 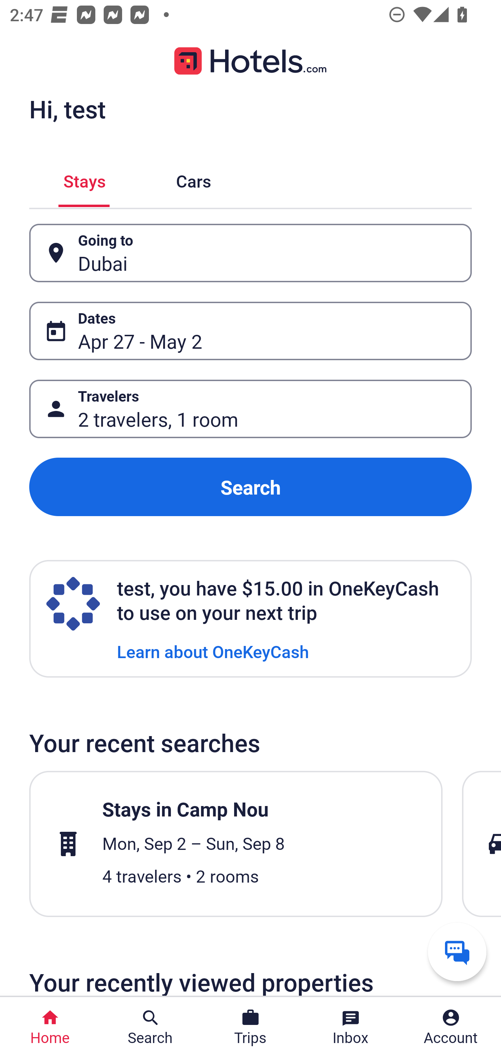 I want to click on Inbox Inbox Button, so click(x=351, y=1027).